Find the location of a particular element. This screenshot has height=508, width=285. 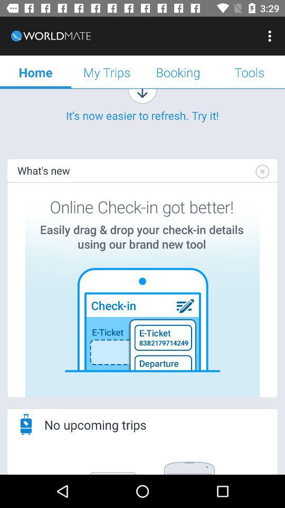

press the app above the tools app is located at coordinates (271, 36).